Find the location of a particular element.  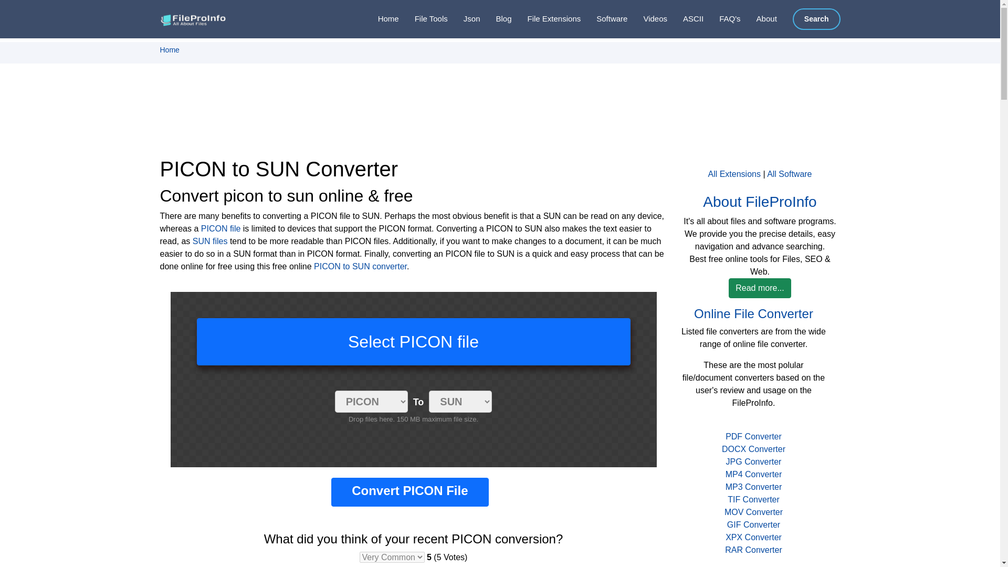

Search is located at coordinates (816, 19).